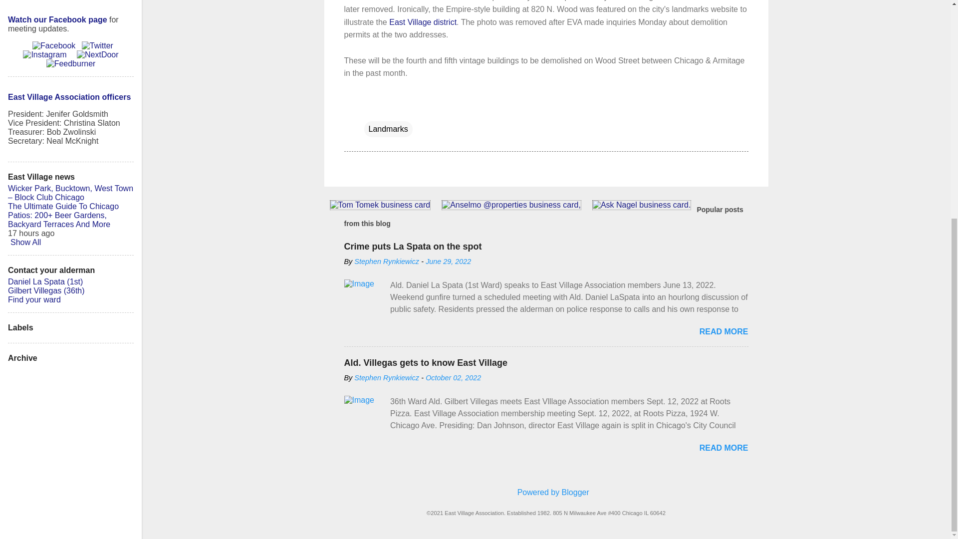  What do you see at coordinates (57, 19) in the screenshot?
I see `Watch our Facebook page` at bounding box center [57, 19].